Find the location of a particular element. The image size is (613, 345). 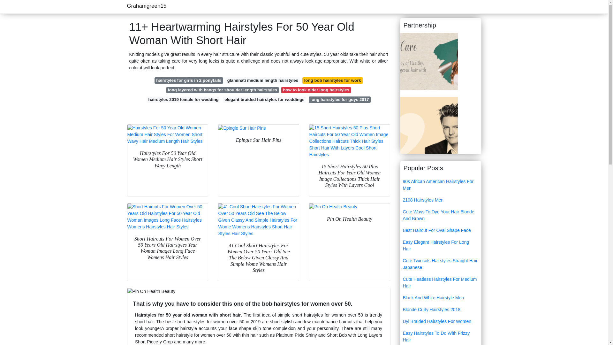

Blonde Curly Hairstyles 2018 is located at coordinates (441, 310).